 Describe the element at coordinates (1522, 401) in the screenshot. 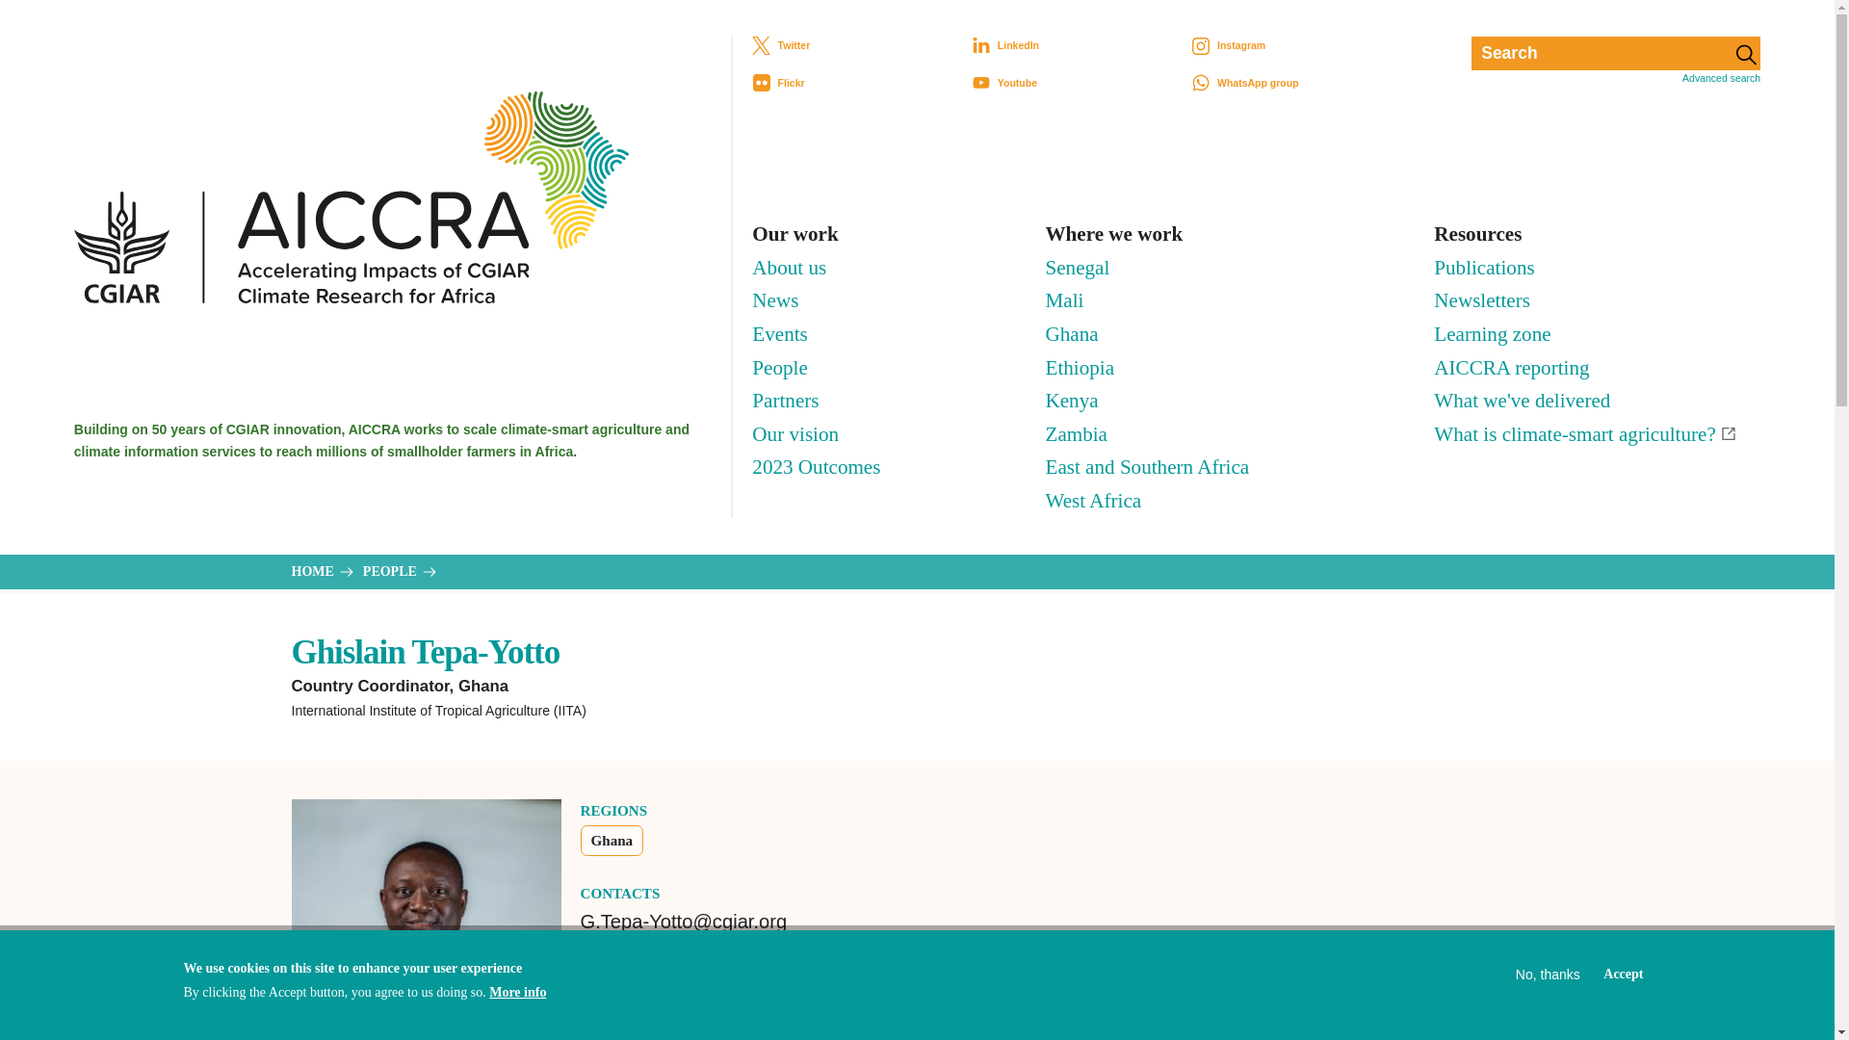

I see `What we've delivered` at that location.